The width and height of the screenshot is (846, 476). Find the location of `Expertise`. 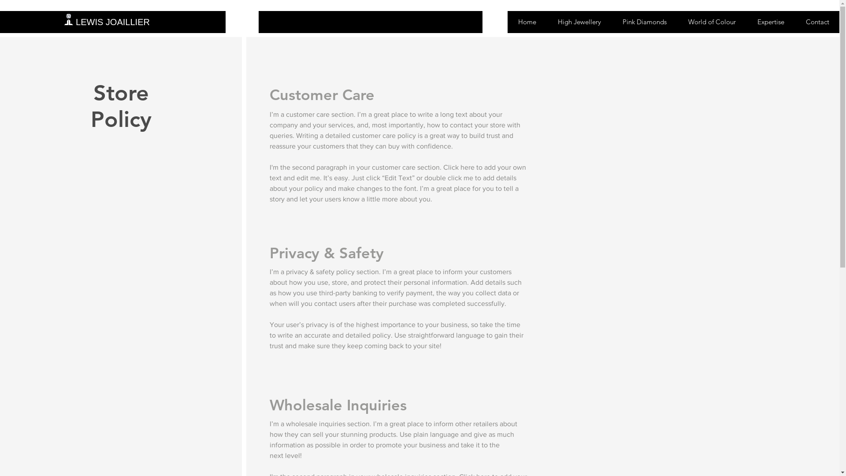

Expertise is located at coordinates (771, 22).